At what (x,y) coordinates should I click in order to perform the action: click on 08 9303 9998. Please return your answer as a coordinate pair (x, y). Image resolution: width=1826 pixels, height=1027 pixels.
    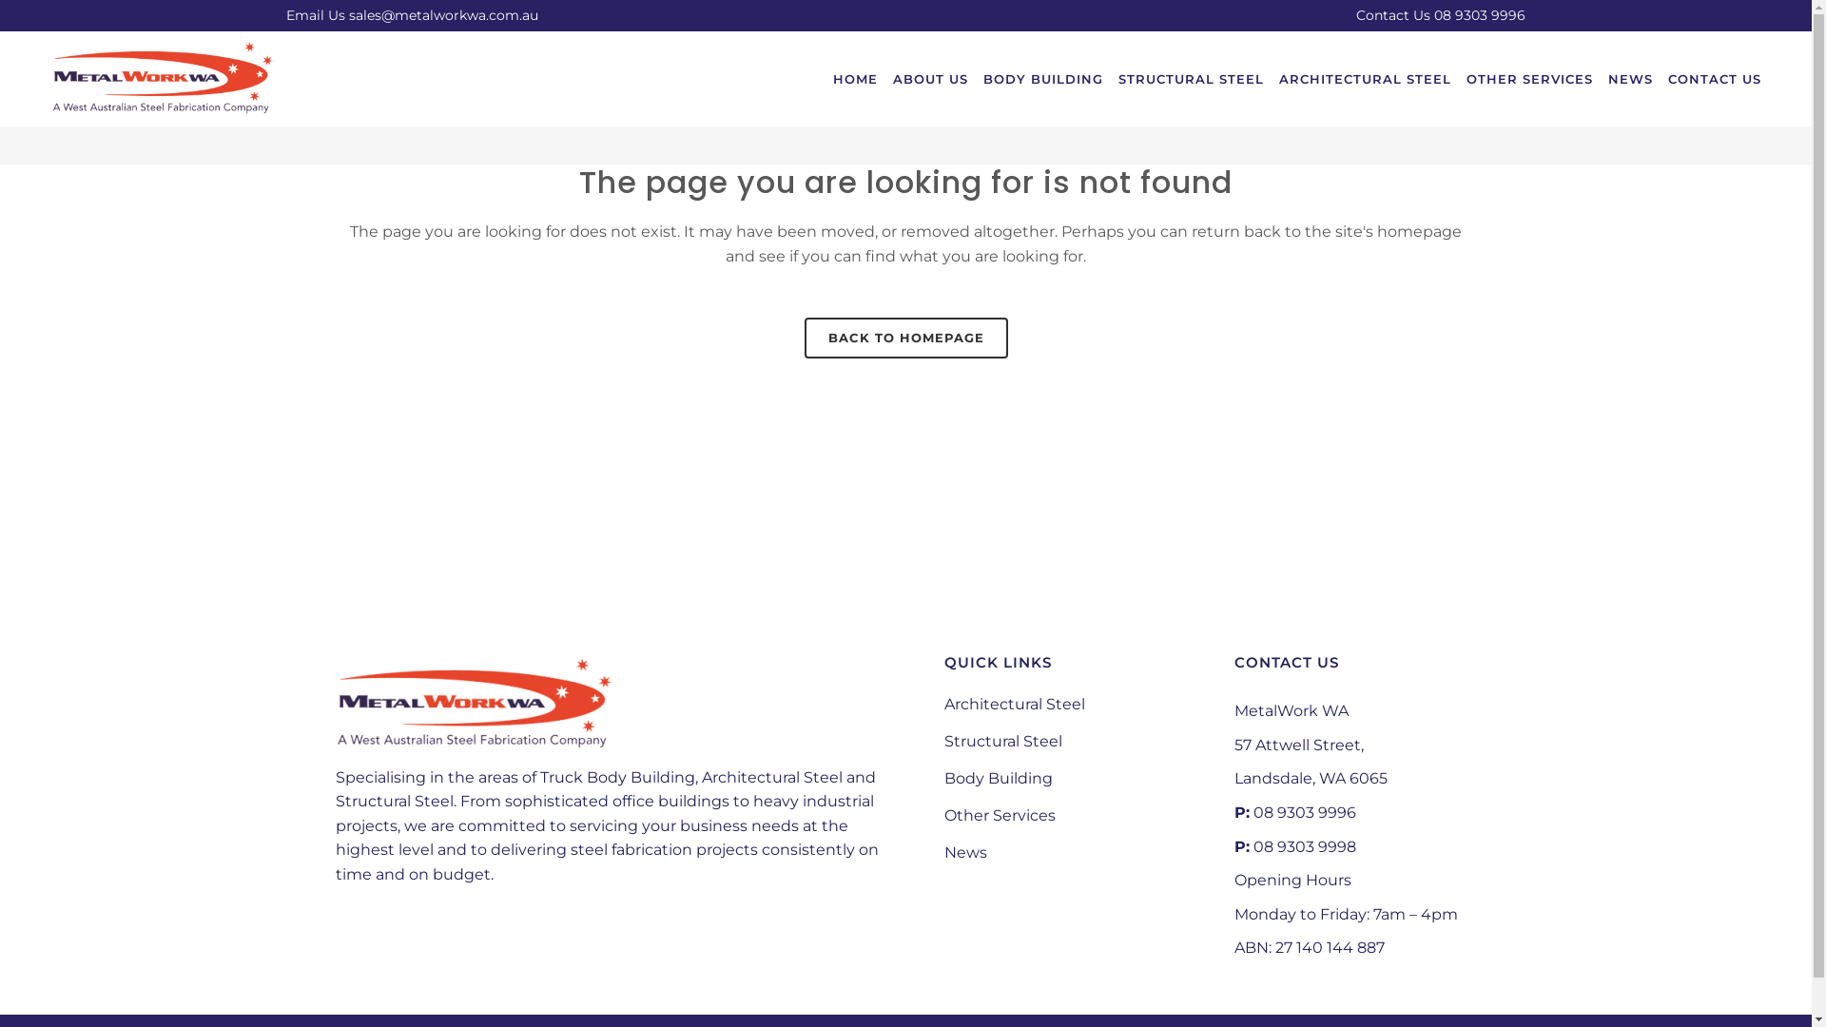
    Looking at the image, I should click on (1305, 846).